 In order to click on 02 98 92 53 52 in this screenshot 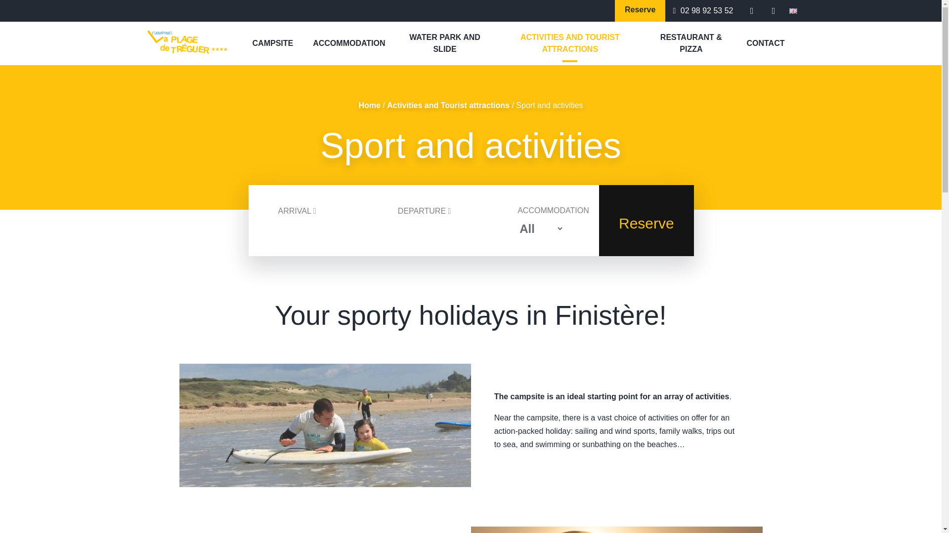, I will do `click(703, 10)`.